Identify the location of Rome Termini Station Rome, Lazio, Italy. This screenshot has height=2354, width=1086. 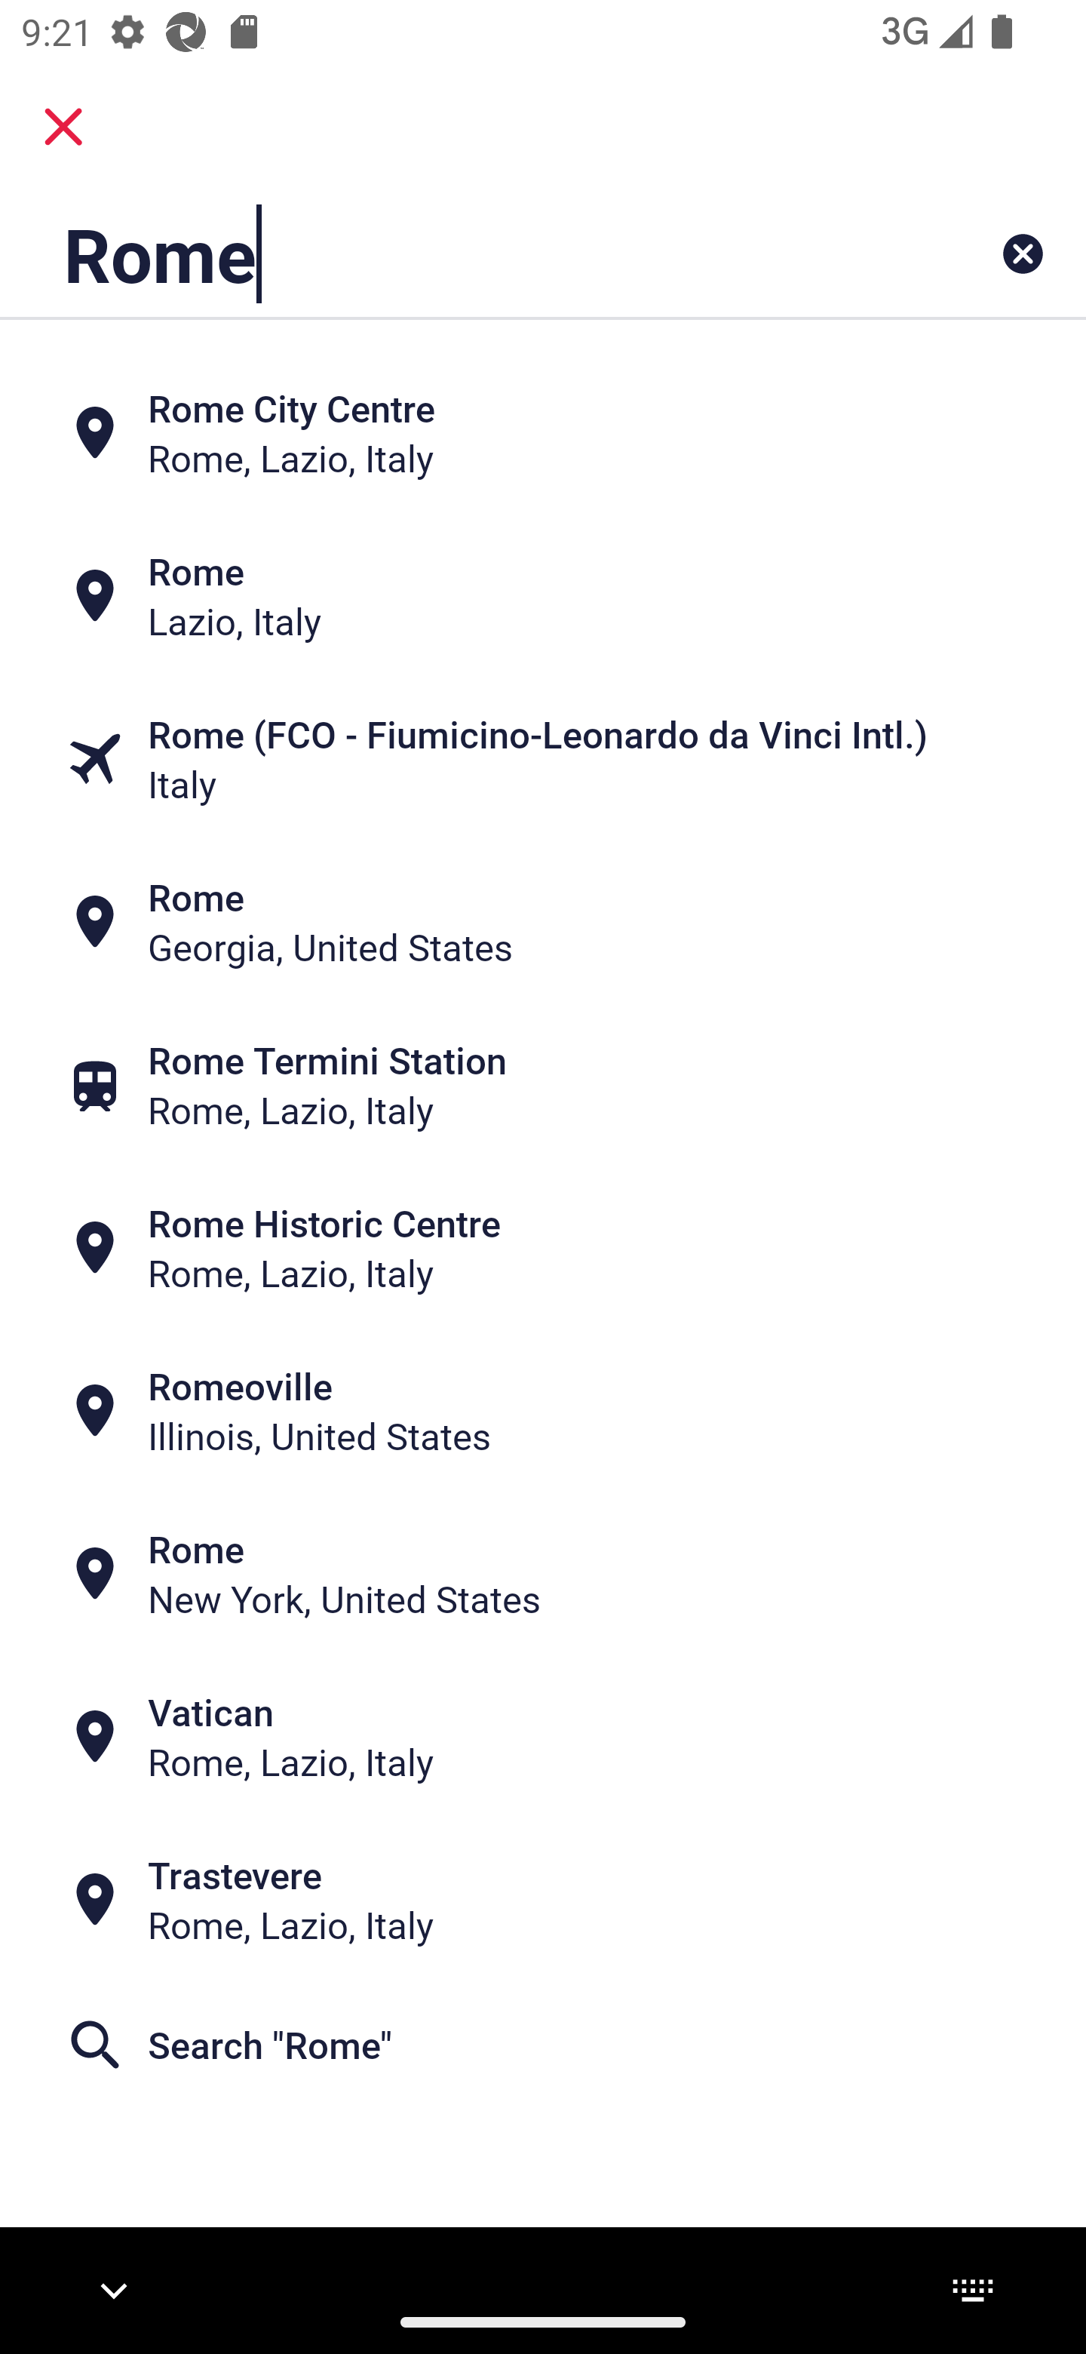
(543, 1085).